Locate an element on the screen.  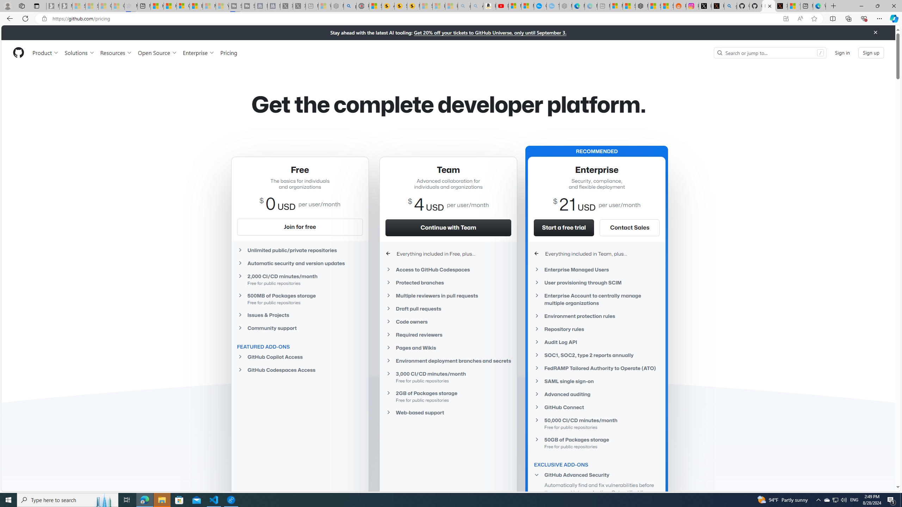
Everything included in Team, plus... is located at coordinates (597, 254).